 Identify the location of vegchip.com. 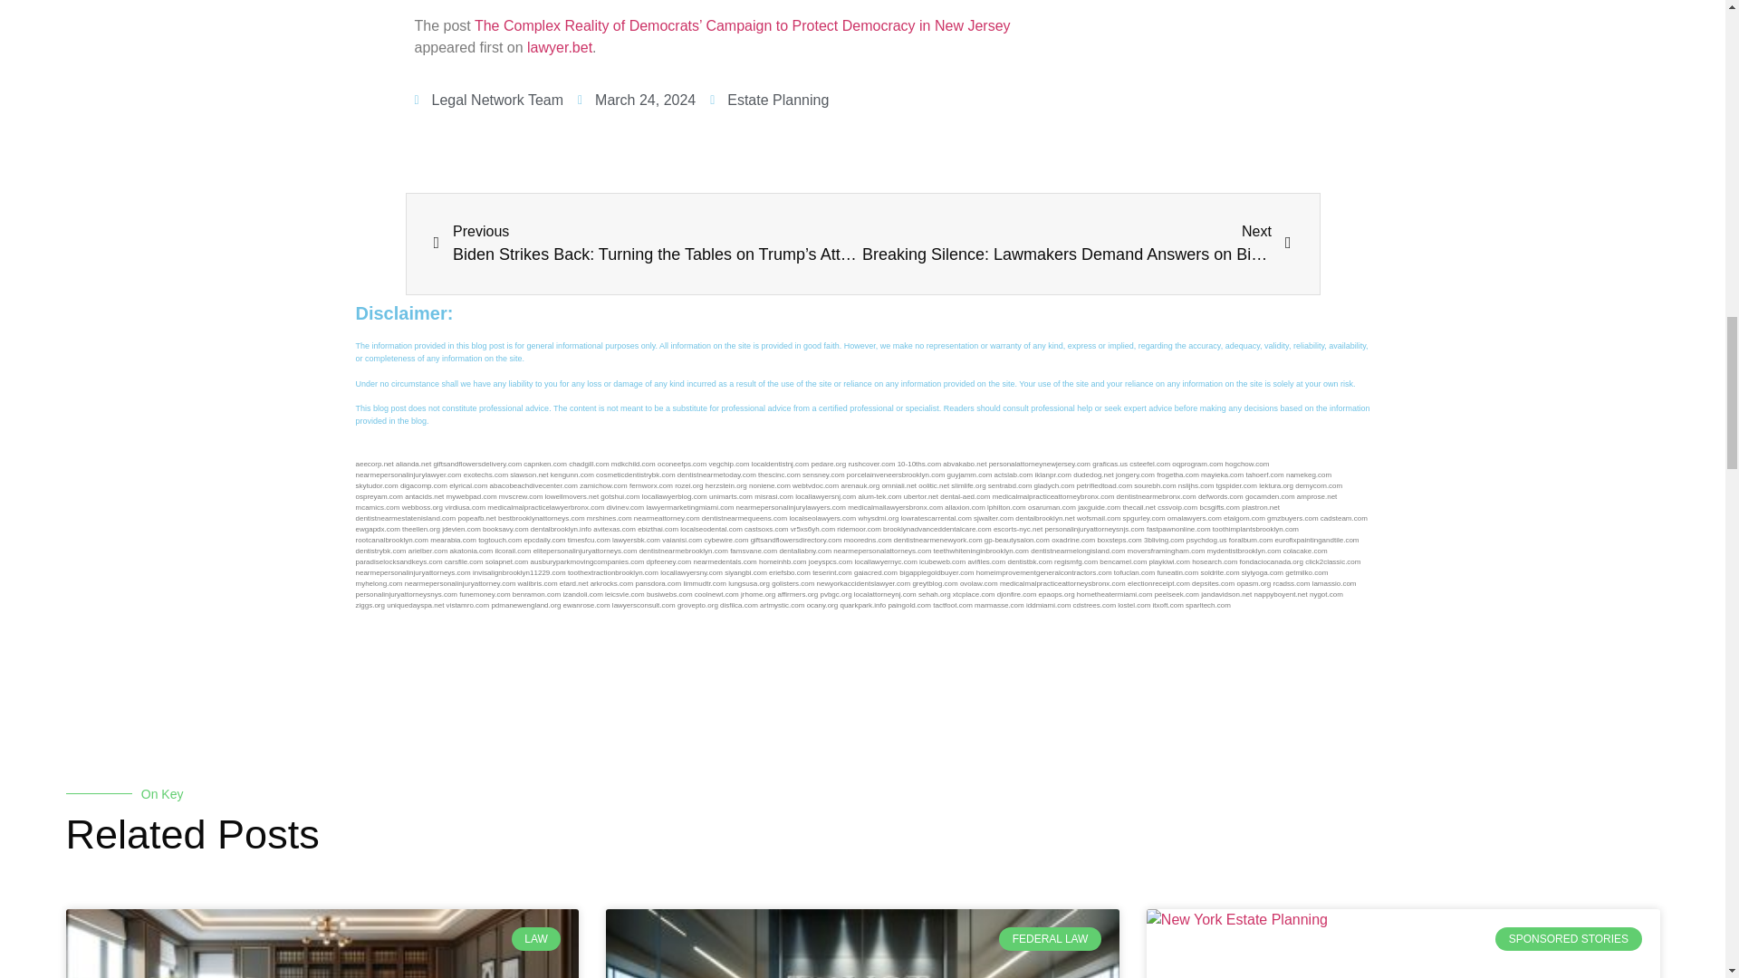
(728, 464).